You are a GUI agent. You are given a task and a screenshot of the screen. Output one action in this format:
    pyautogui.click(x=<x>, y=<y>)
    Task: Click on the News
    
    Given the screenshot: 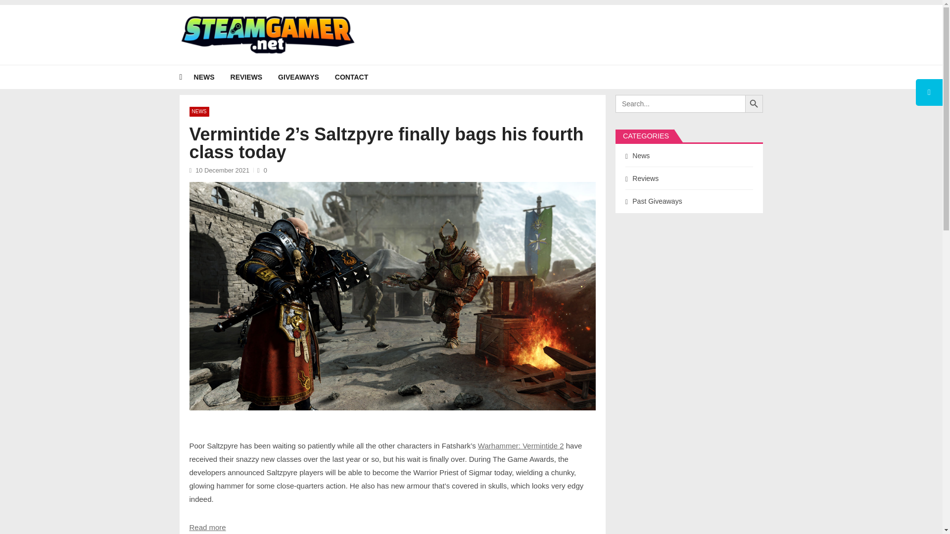 What is the action you would take?
    pyautogui.click(x=212, y=77)
    